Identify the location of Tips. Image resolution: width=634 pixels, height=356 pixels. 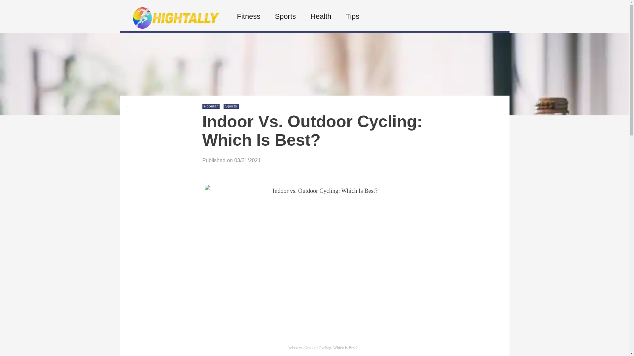
(352, 16).